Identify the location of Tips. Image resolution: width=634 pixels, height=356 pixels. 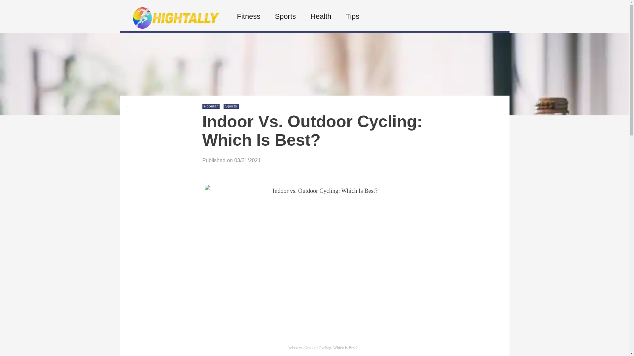
(352, 16).